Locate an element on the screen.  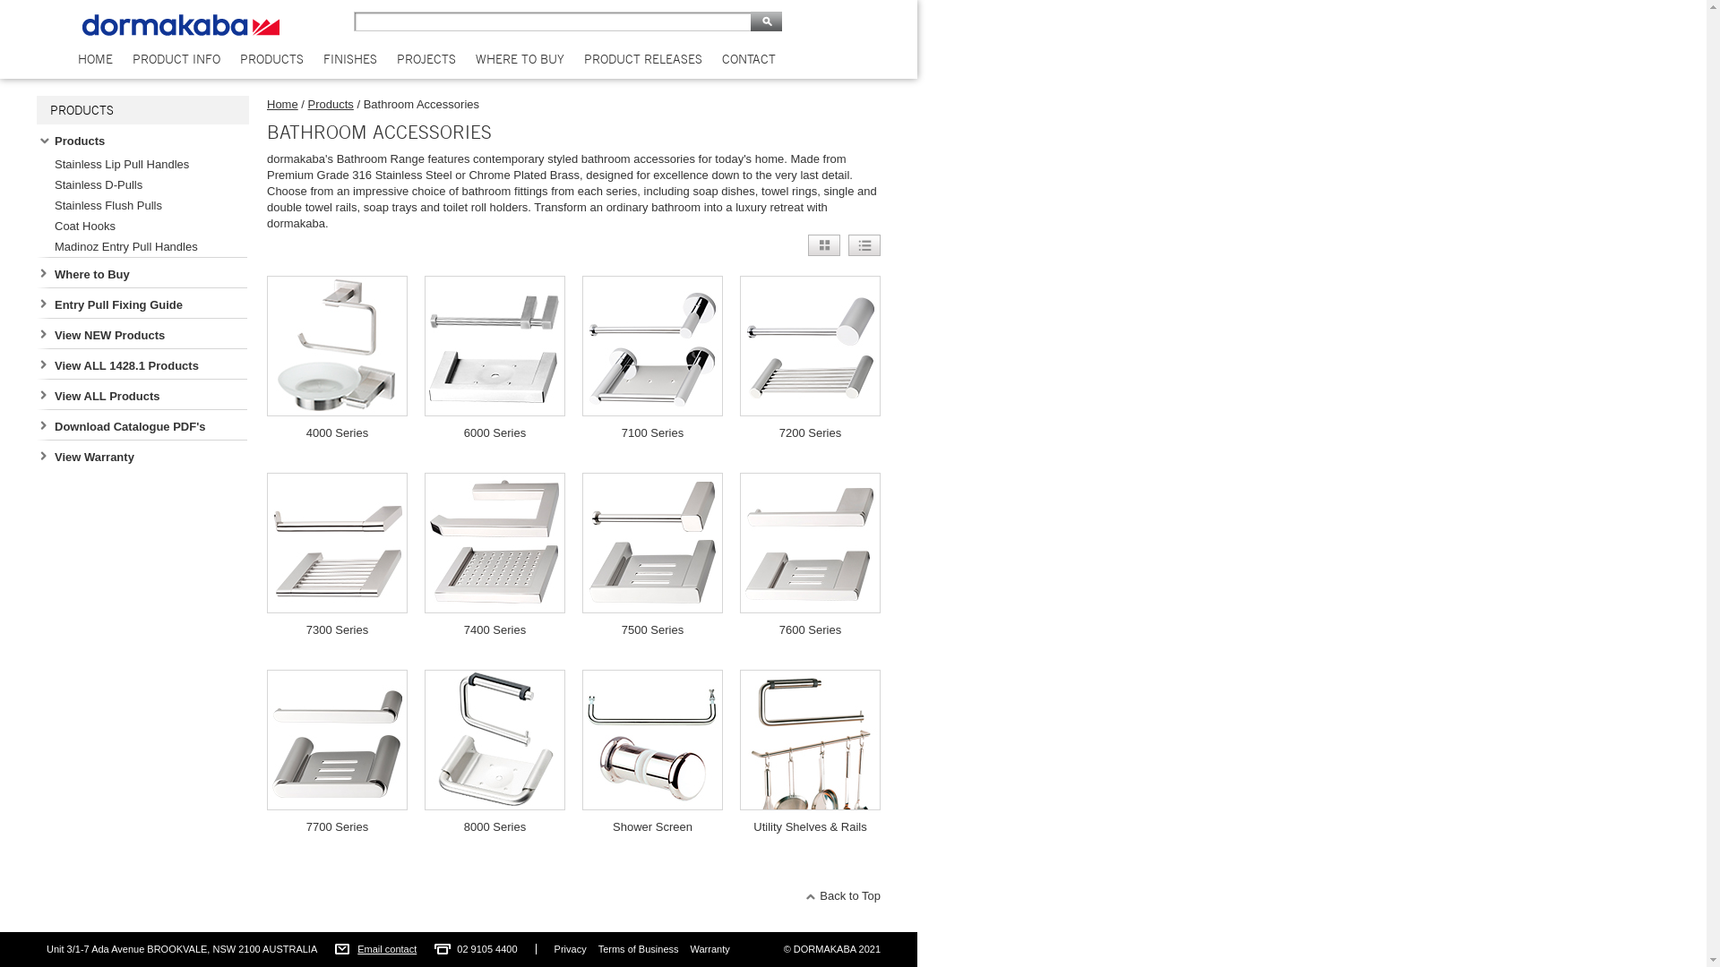
View Warranty is located at coordinates (149, 456).